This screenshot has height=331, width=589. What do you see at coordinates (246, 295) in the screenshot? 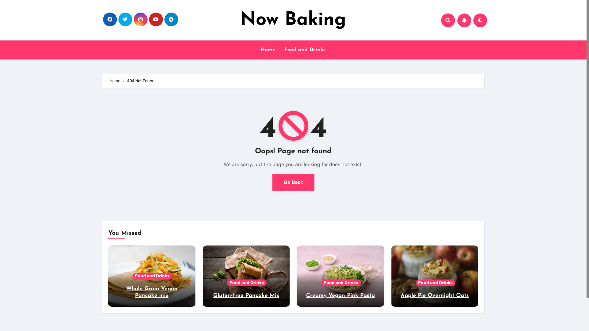
I see `Gluten-free Pancake Mix` at bounding box center [246, 295].